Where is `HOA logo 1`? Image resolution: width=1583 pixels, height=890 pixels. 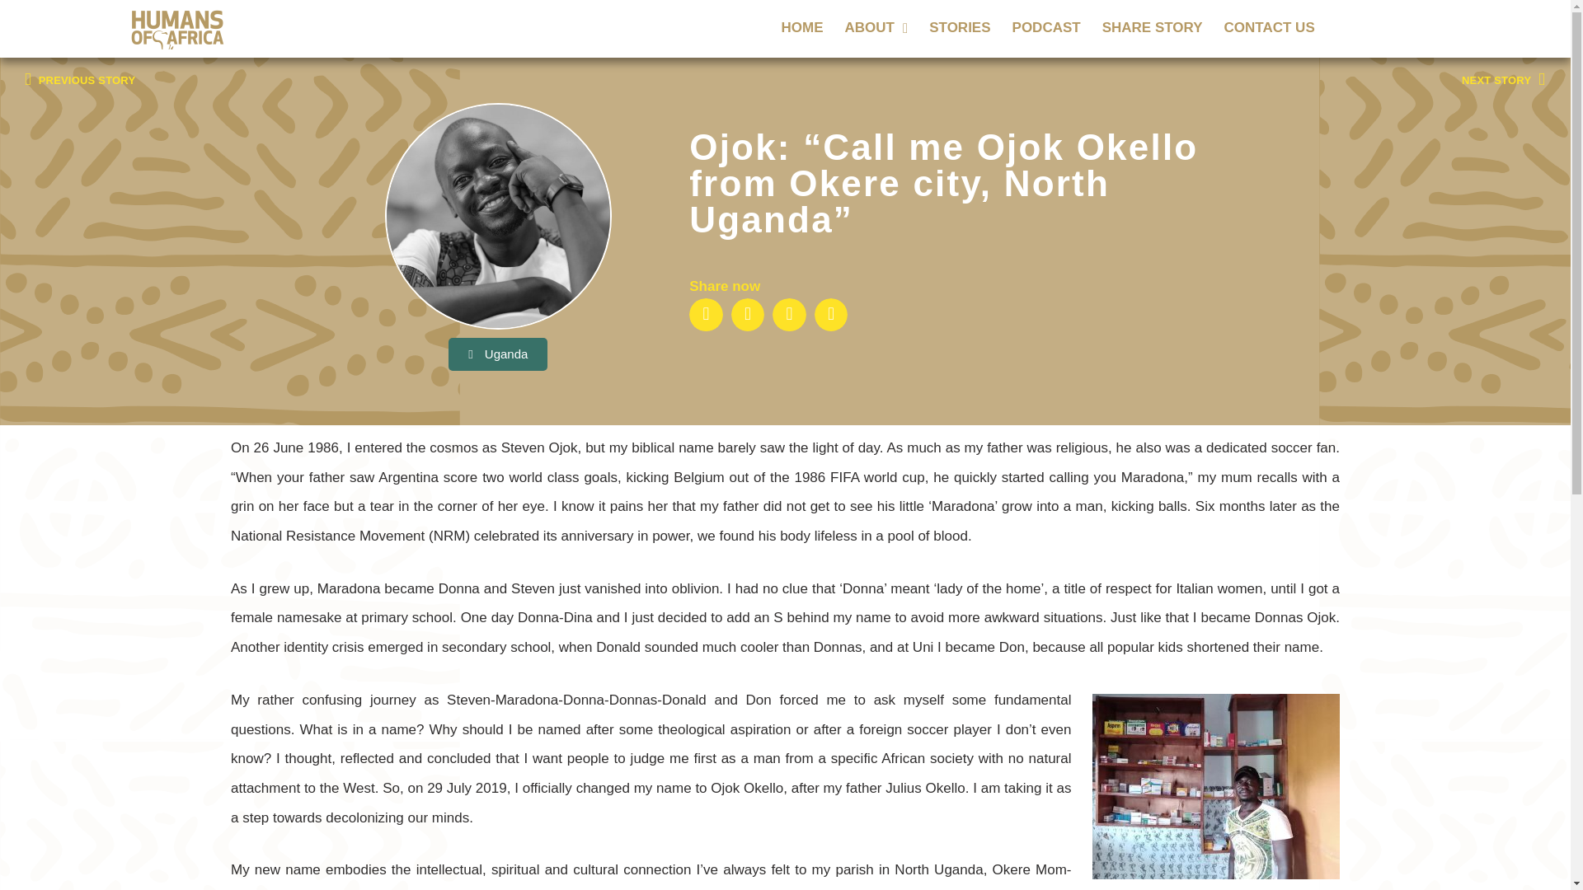
HOA logo 1 is located at coordinates (178, 28).